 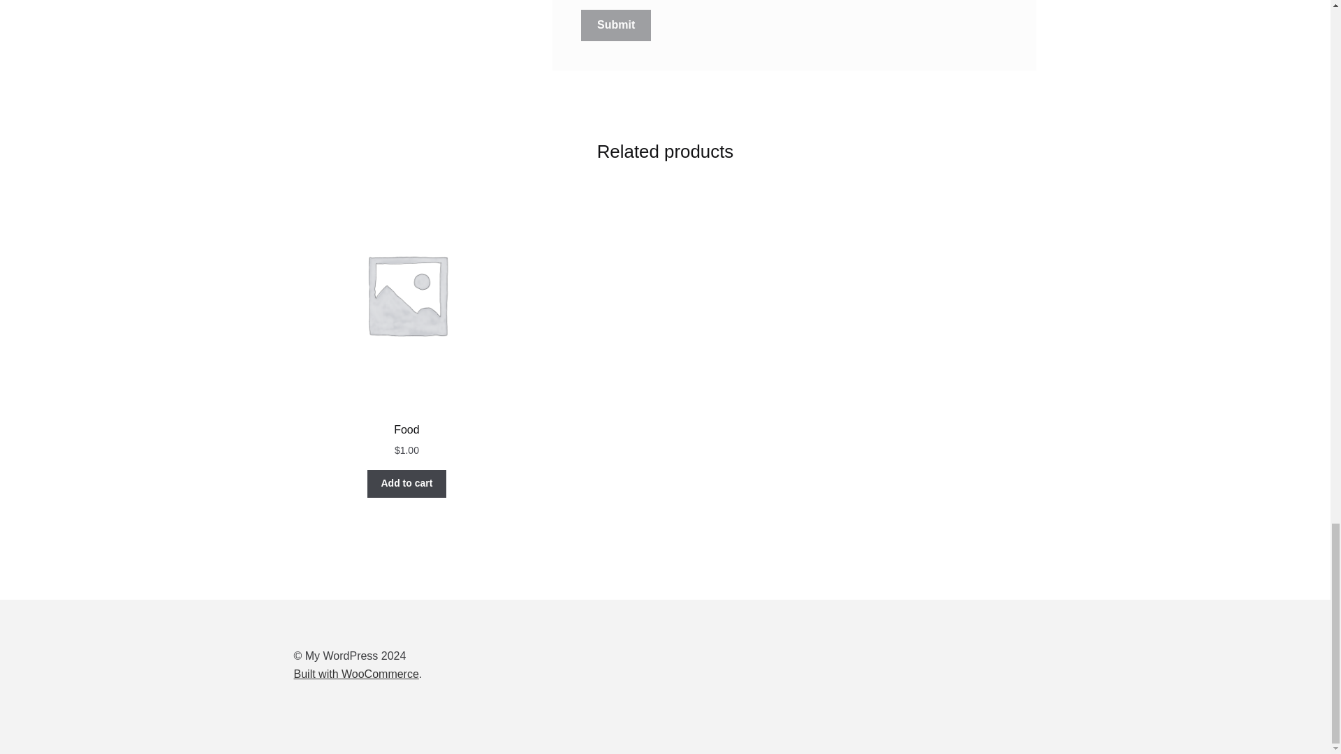 I want to click on Add to cart, so click(x=406, y=483).